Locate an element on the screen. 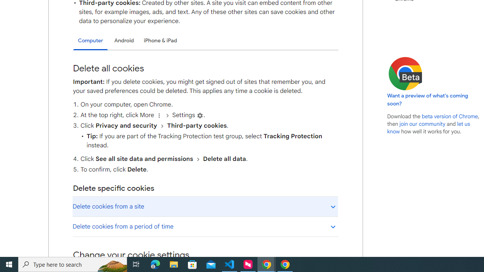  Want a preview of what's coming soon? is located at coordinates (428, 99).